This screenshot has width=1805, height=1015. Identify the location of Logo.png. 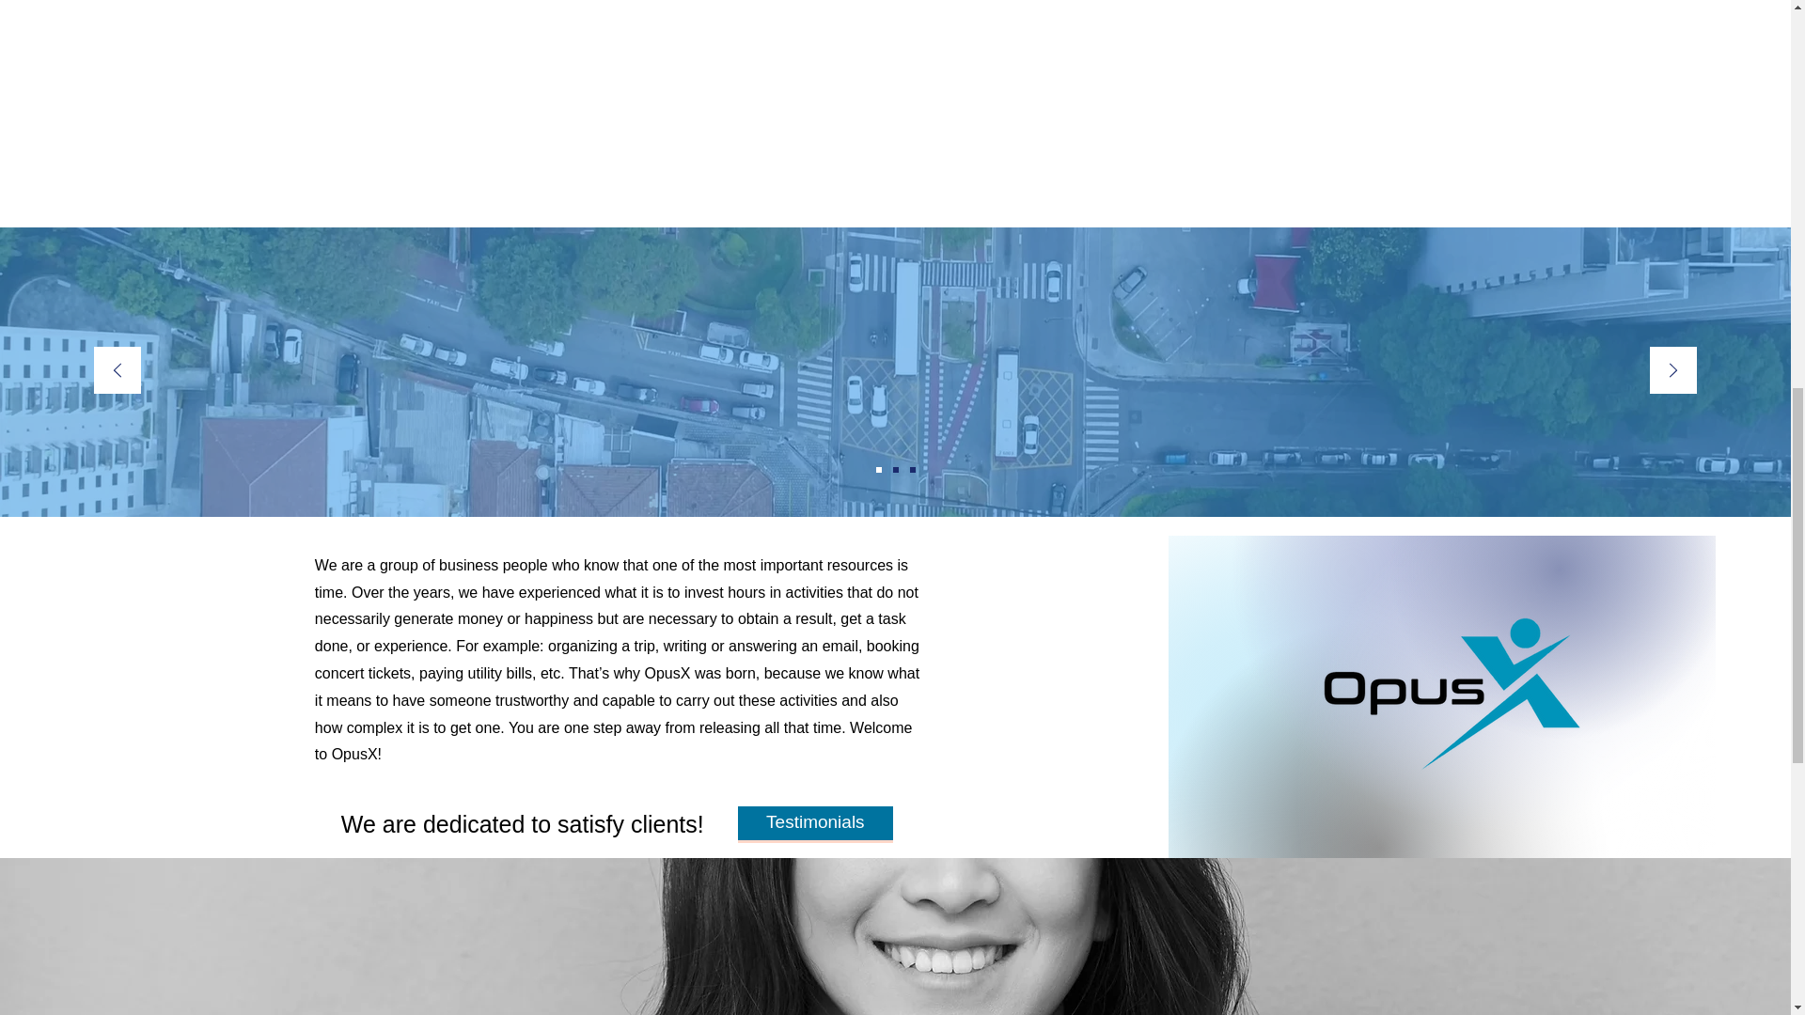
(1436, 694).